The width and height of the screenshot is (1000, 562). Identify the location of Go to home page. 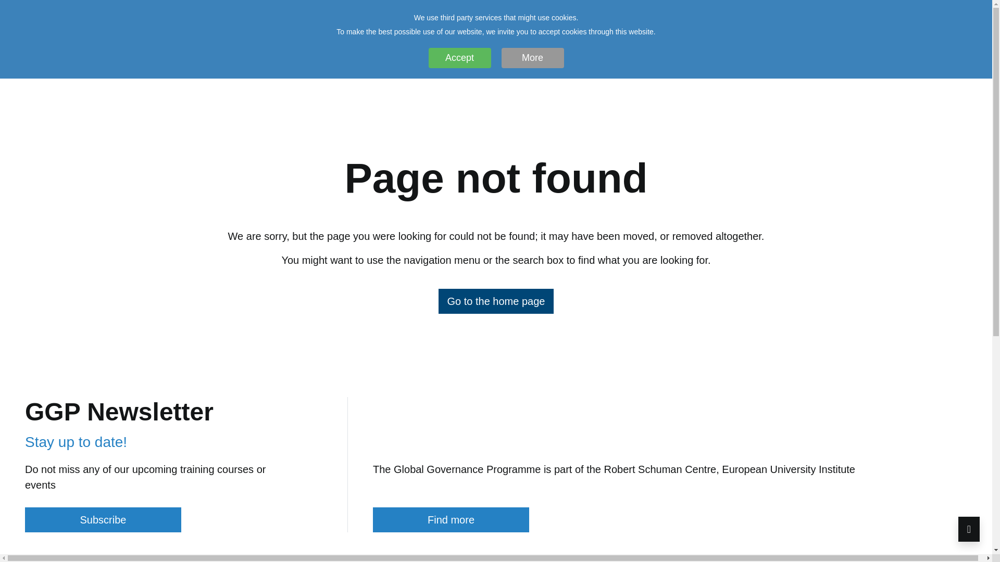
(62, 99).